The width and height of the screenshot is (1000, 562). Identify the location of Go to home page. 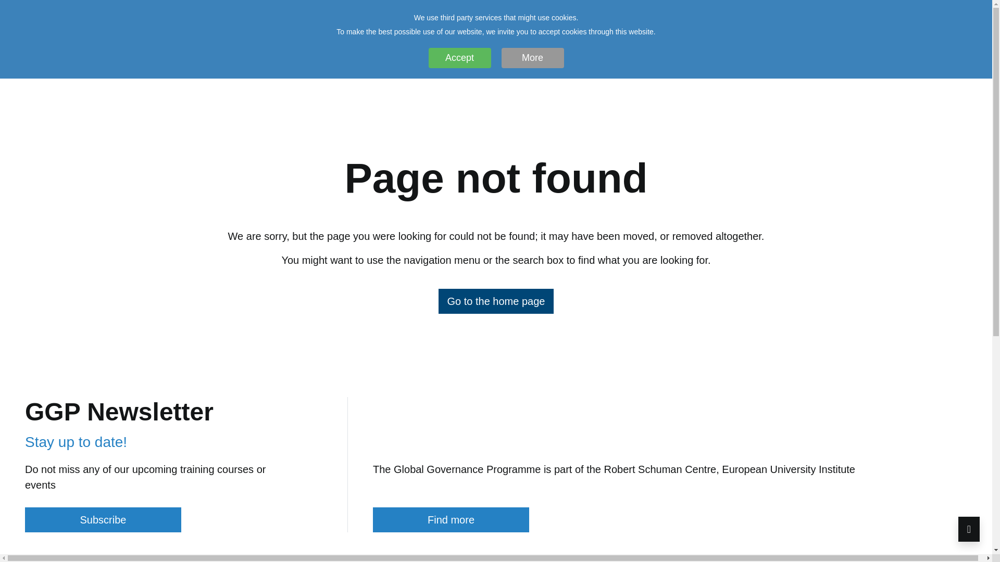
(62, 99).